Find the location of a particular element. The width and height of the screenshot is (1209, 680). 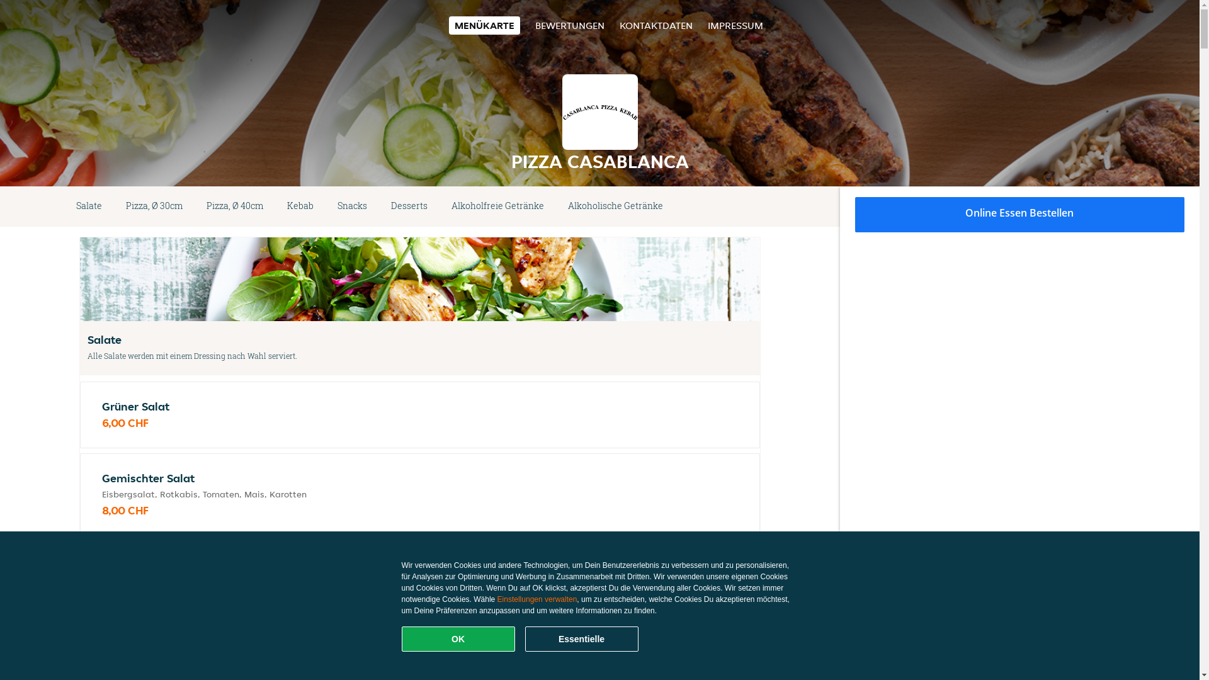

Online Essen Bestellen is located at coordinates (1020, 215).